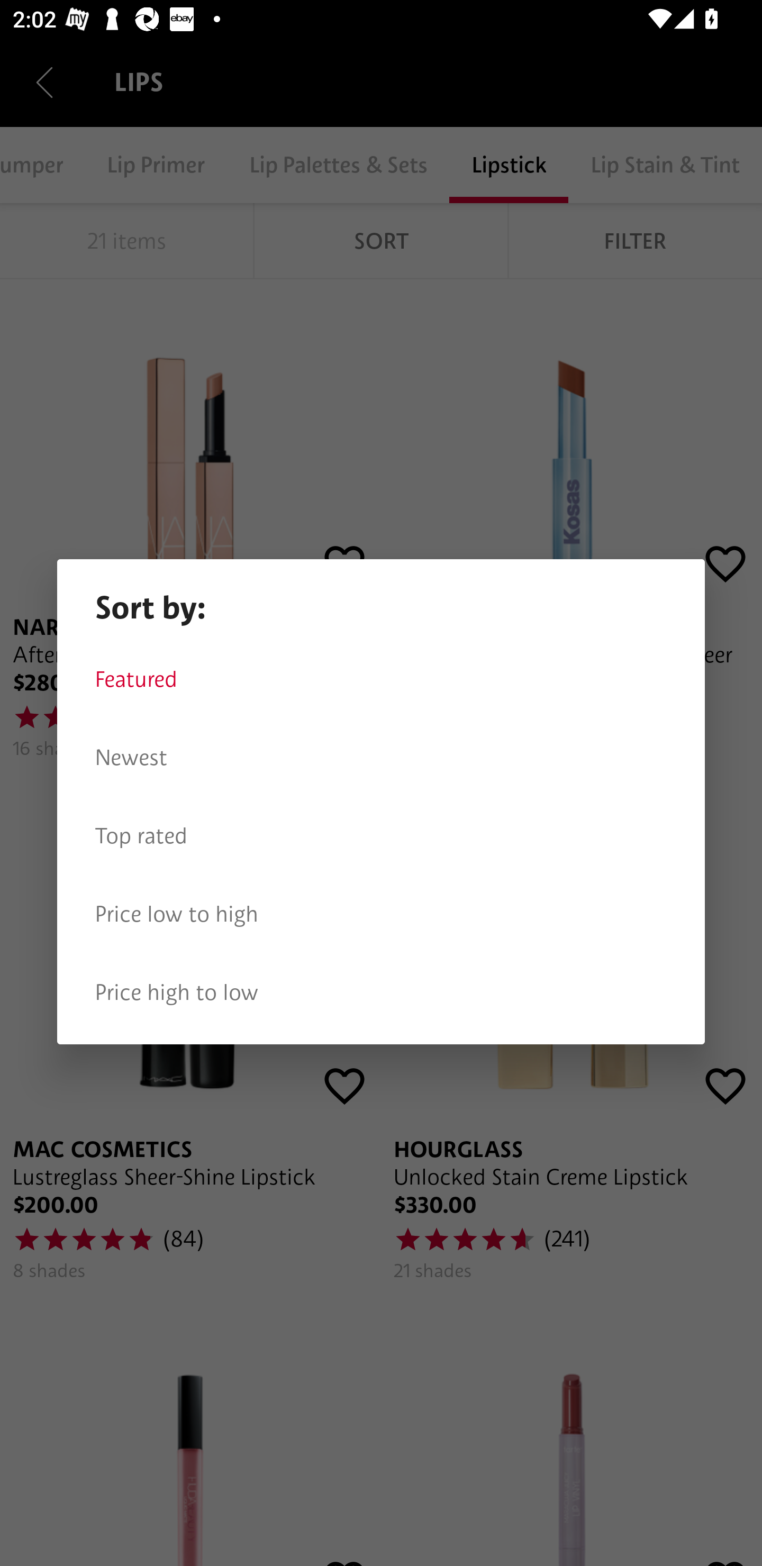 Image resolution: width=762 pixels, height=1566 pixels. I want to click on Price low to high, so click(381, 914).